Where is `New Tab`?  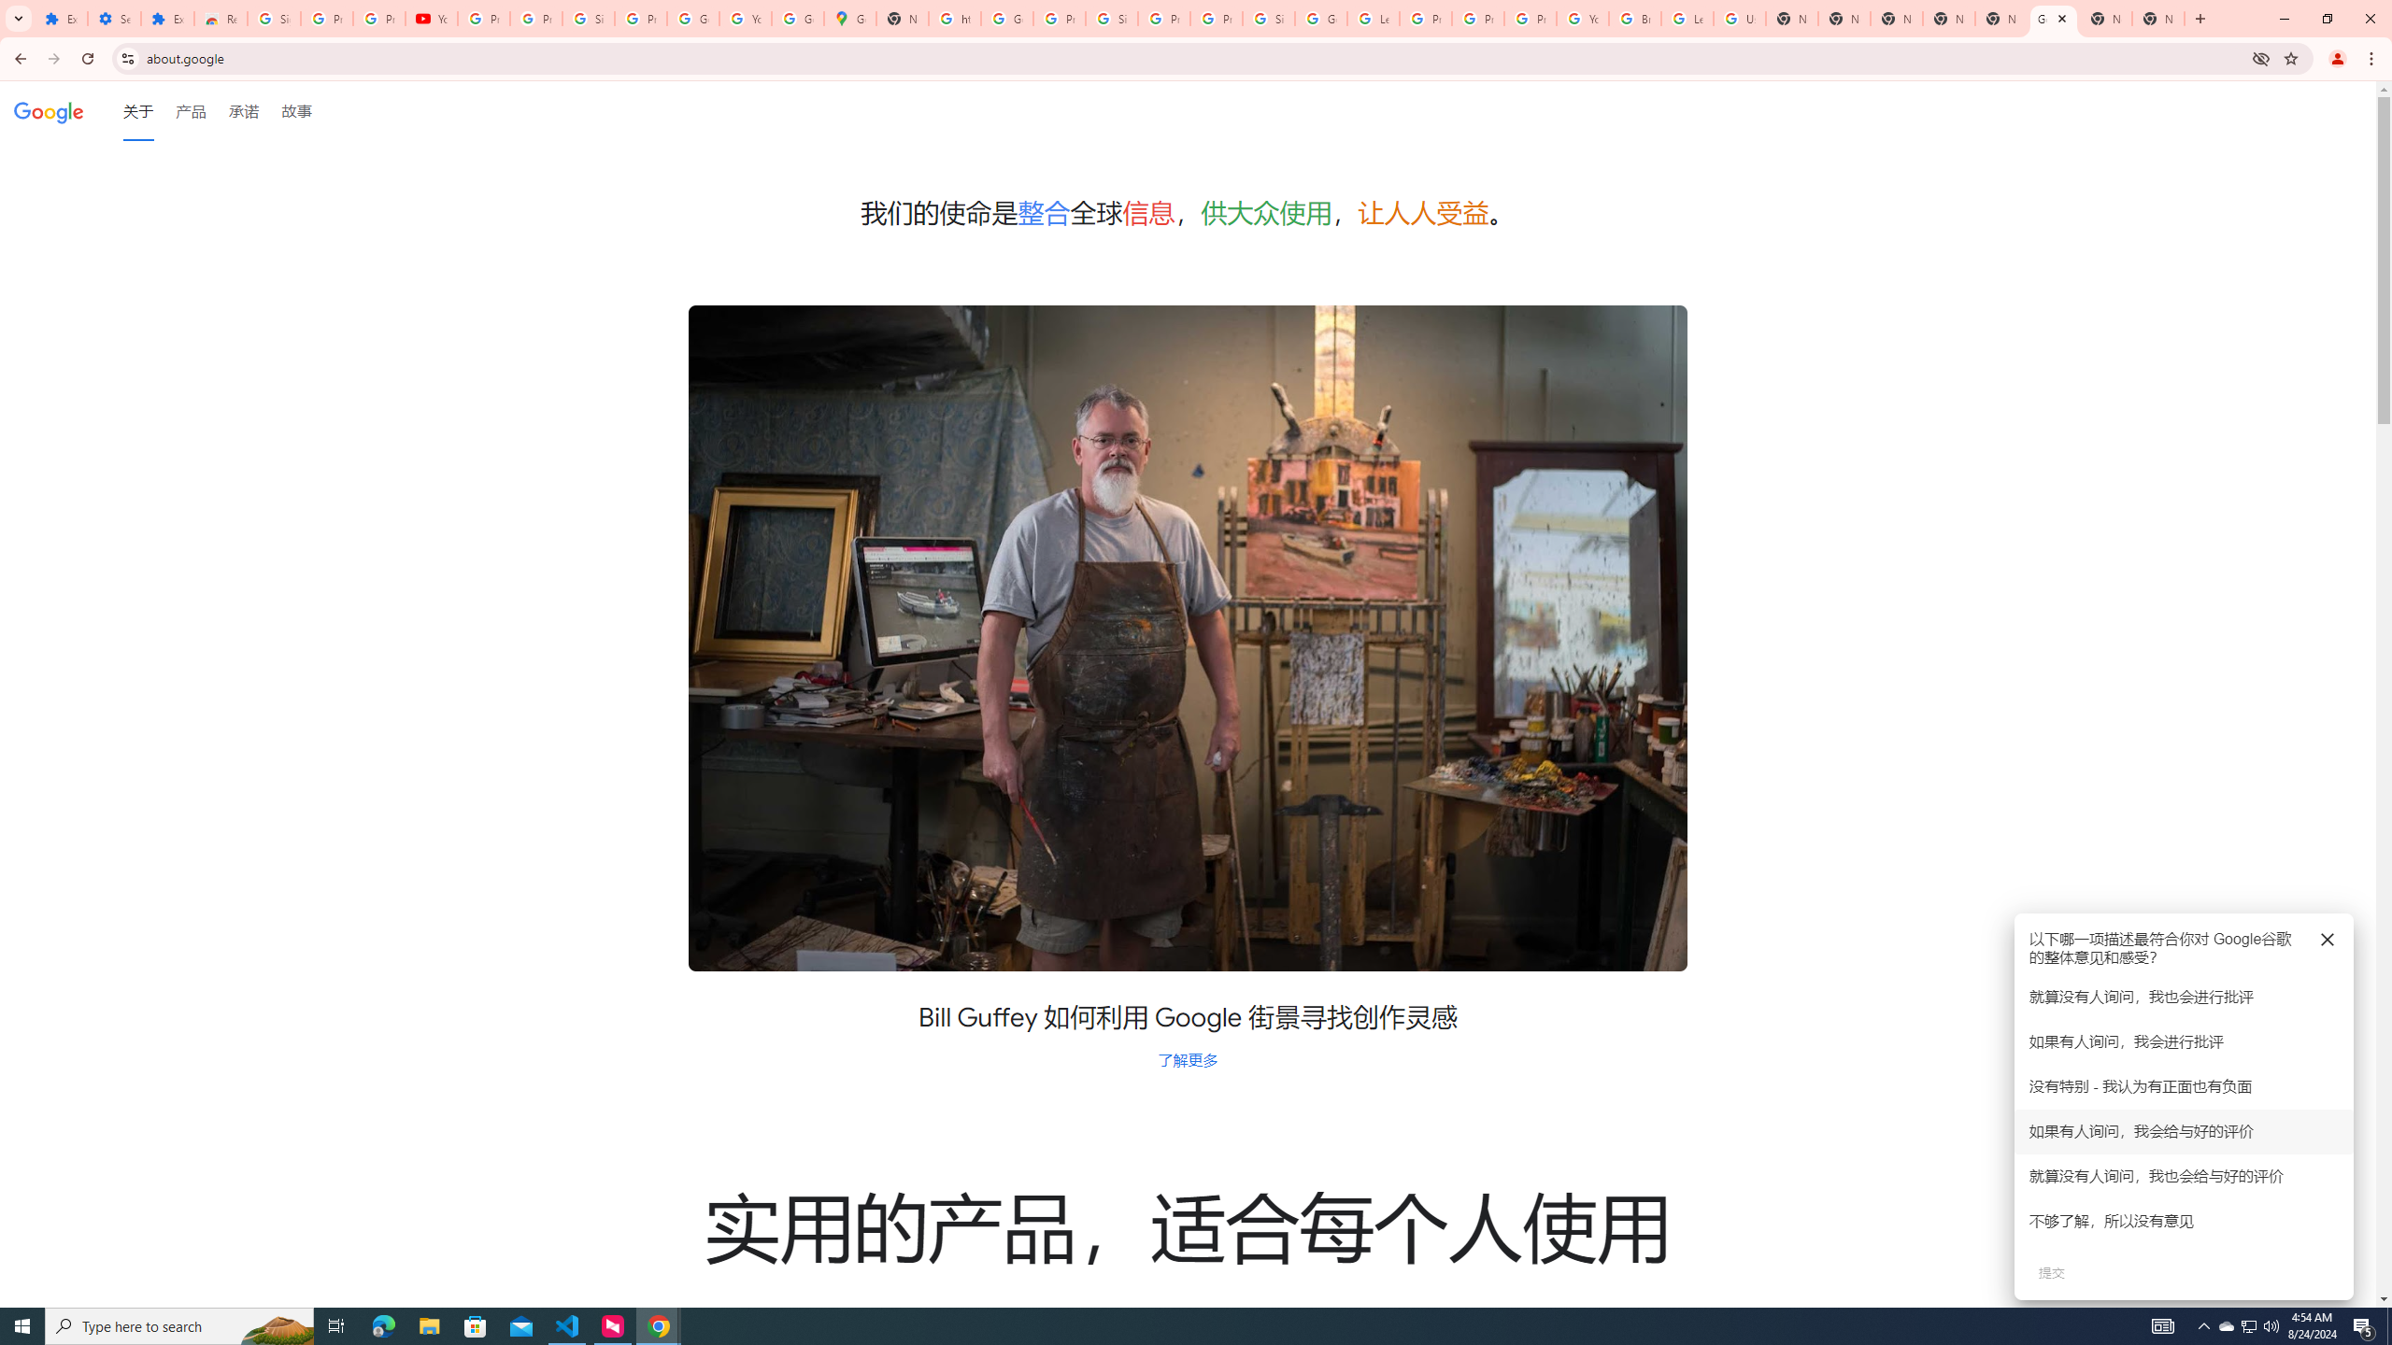
New Tab is located at coordinates (1897, 19).